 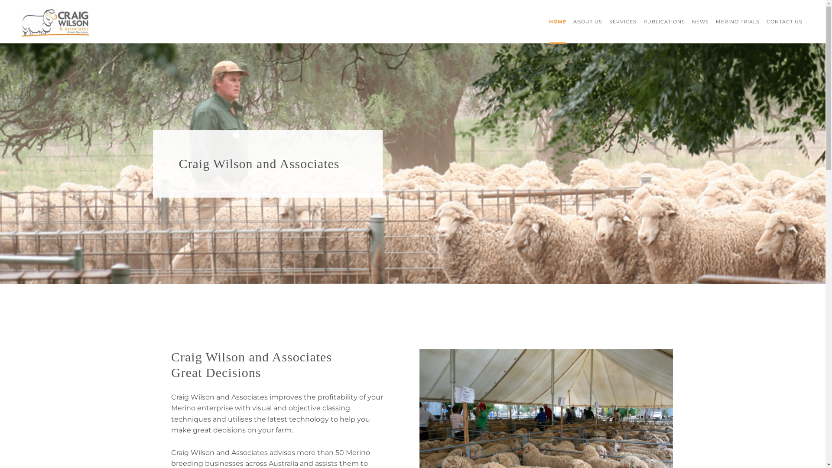 I want to click on HOME, so click(x=558, y=22).